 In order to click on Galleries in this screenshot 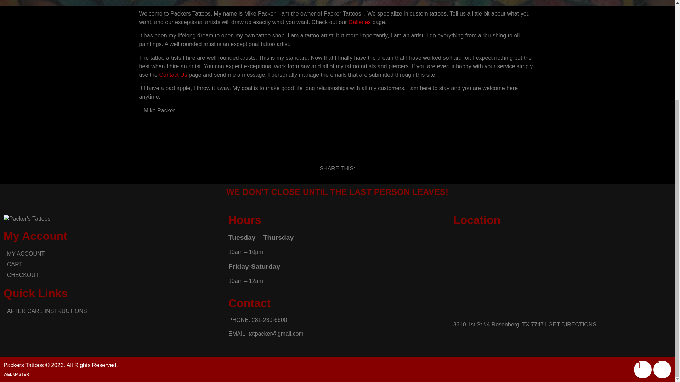, I will do `click(359, 22)`.